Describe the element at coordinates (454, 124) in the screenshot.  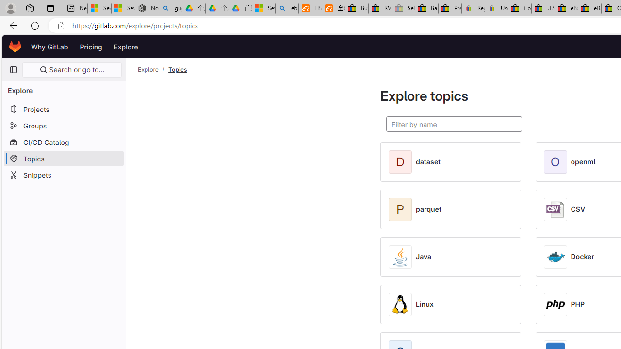
I see `Filter by name` at that location.